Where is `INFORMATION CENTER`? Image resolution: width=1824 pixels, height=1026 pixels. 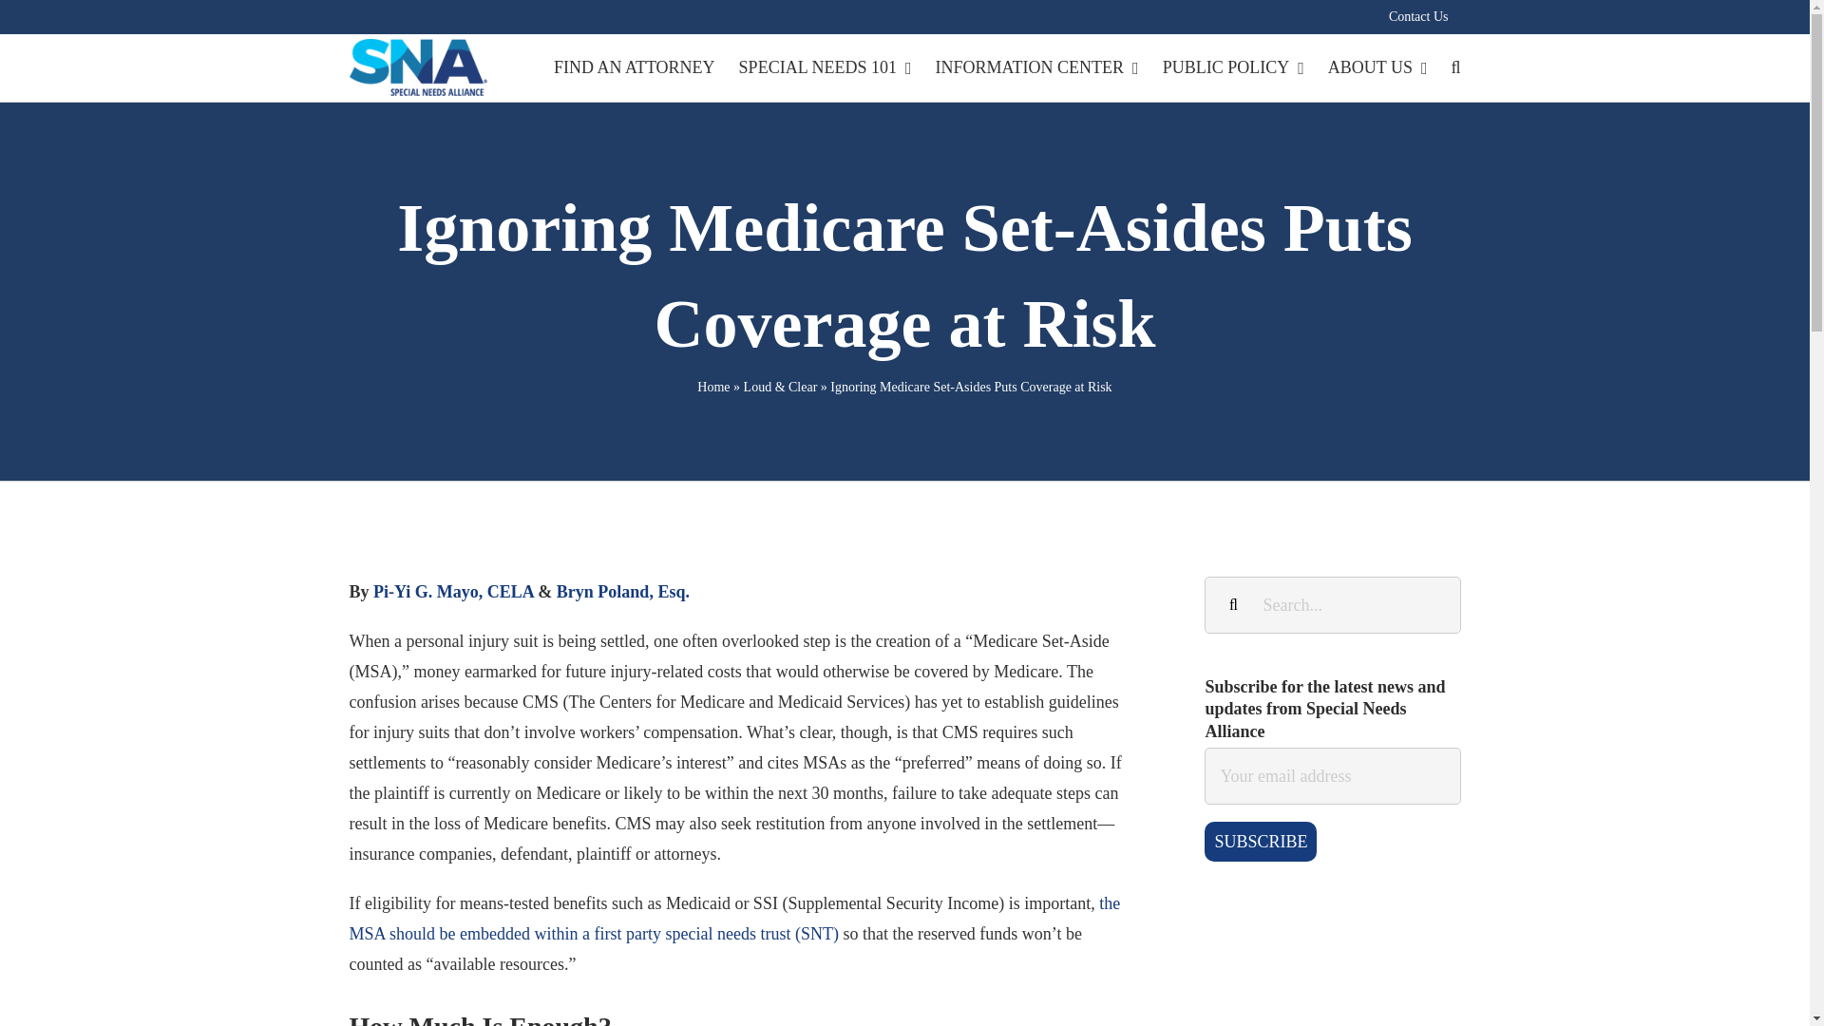 INFORMATION CENTER is located at coordinates (1036, 66).